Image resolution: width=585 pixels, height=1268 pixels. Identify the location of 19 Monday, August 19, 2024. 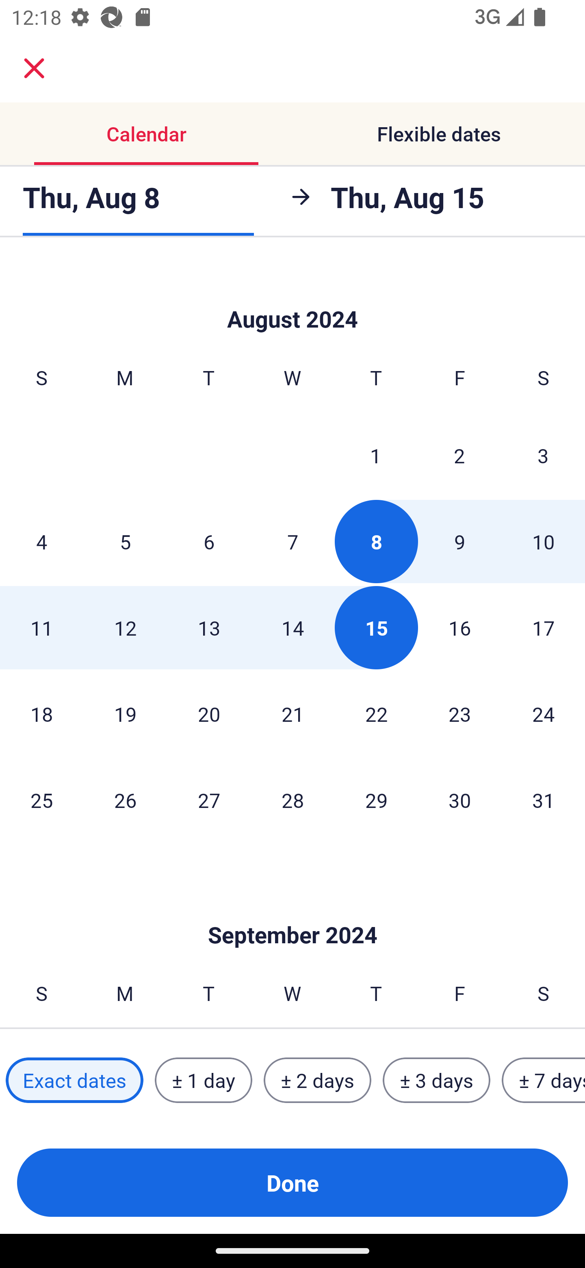
(125, 714).